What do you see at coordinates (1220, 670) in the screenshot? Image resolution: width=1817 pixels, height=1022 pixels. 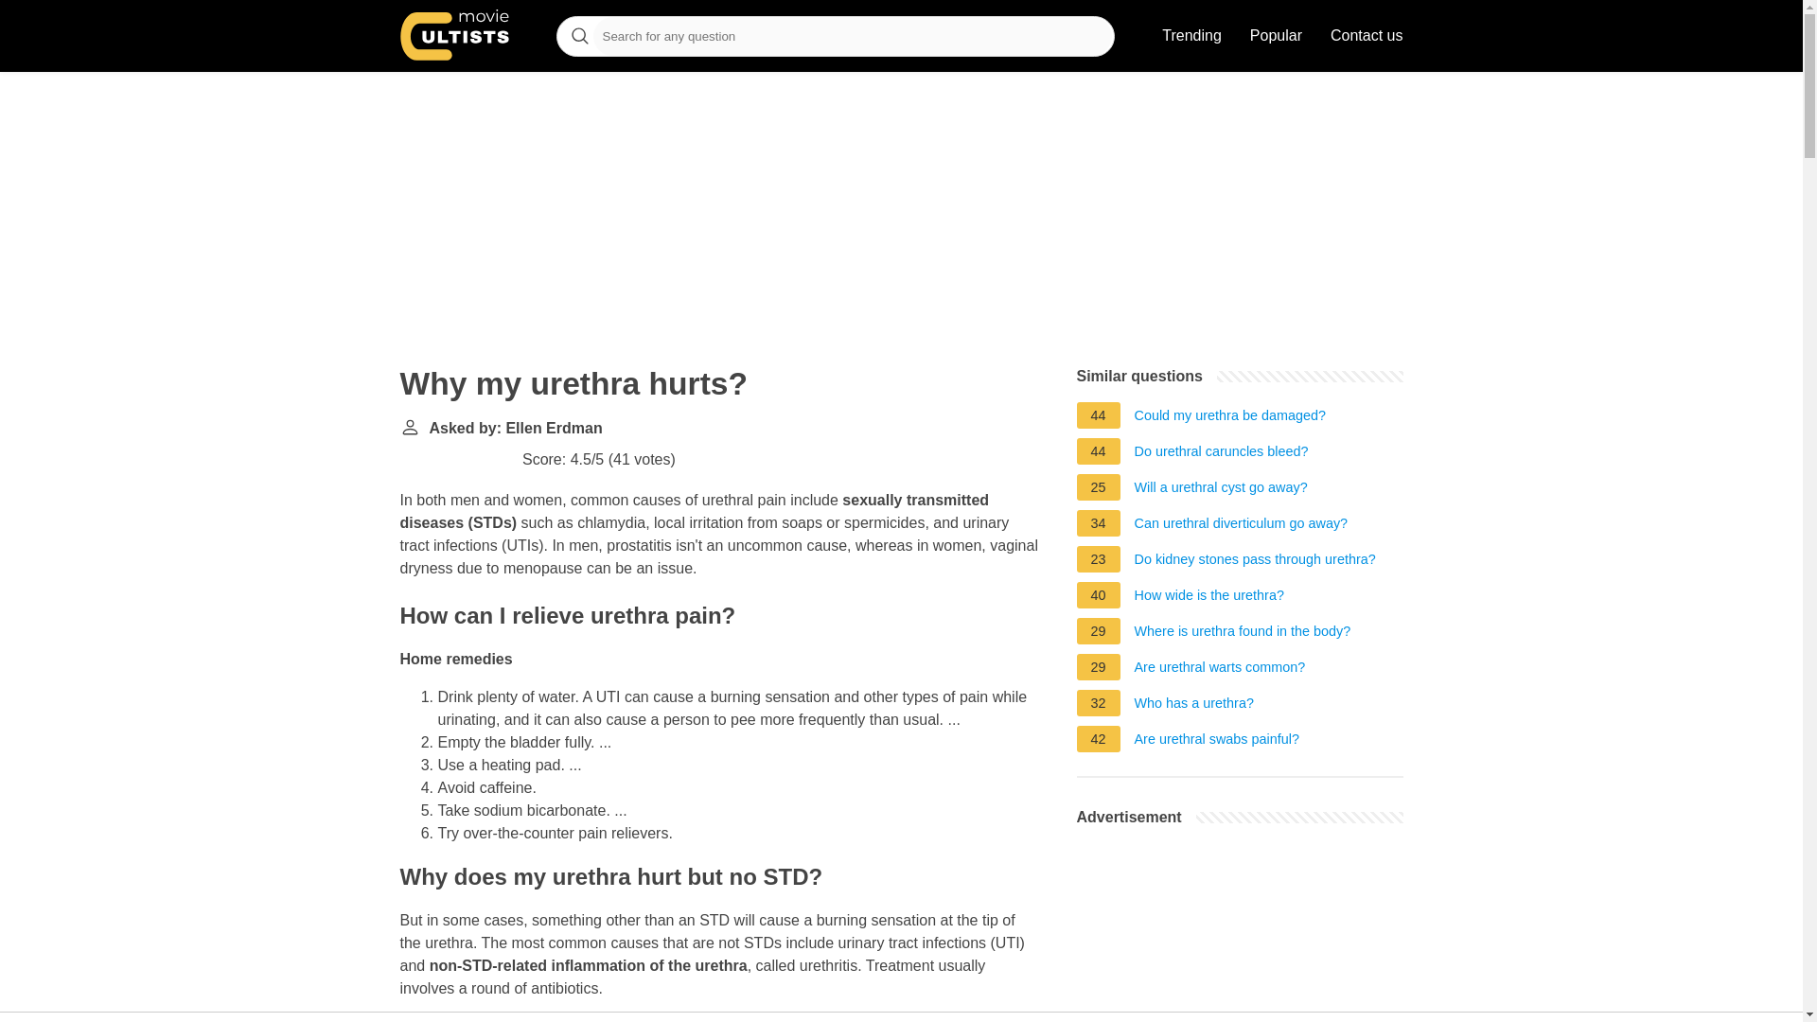 I see `Are urethral warts common?` at bounding box center [1220, 670].